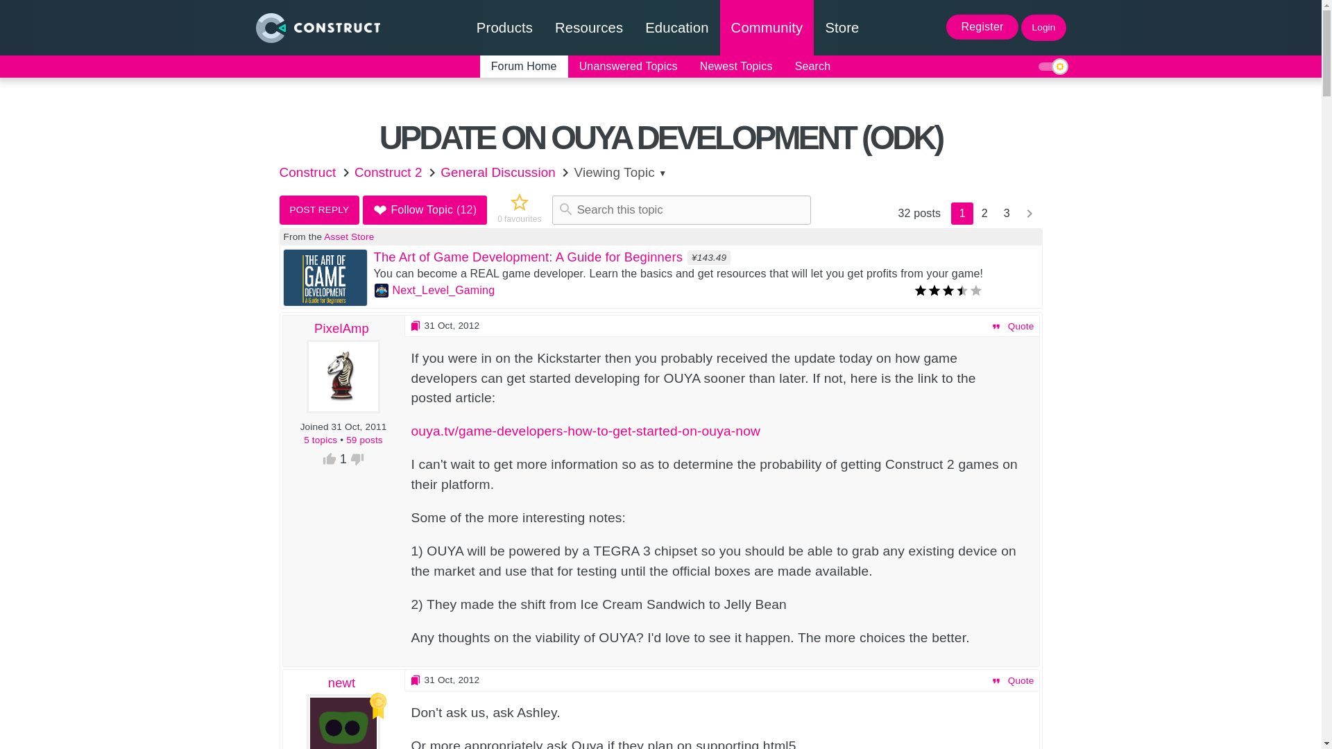  Describe the element at coordinates (588, 28) in the screenshot. I see `Resources` at that location.